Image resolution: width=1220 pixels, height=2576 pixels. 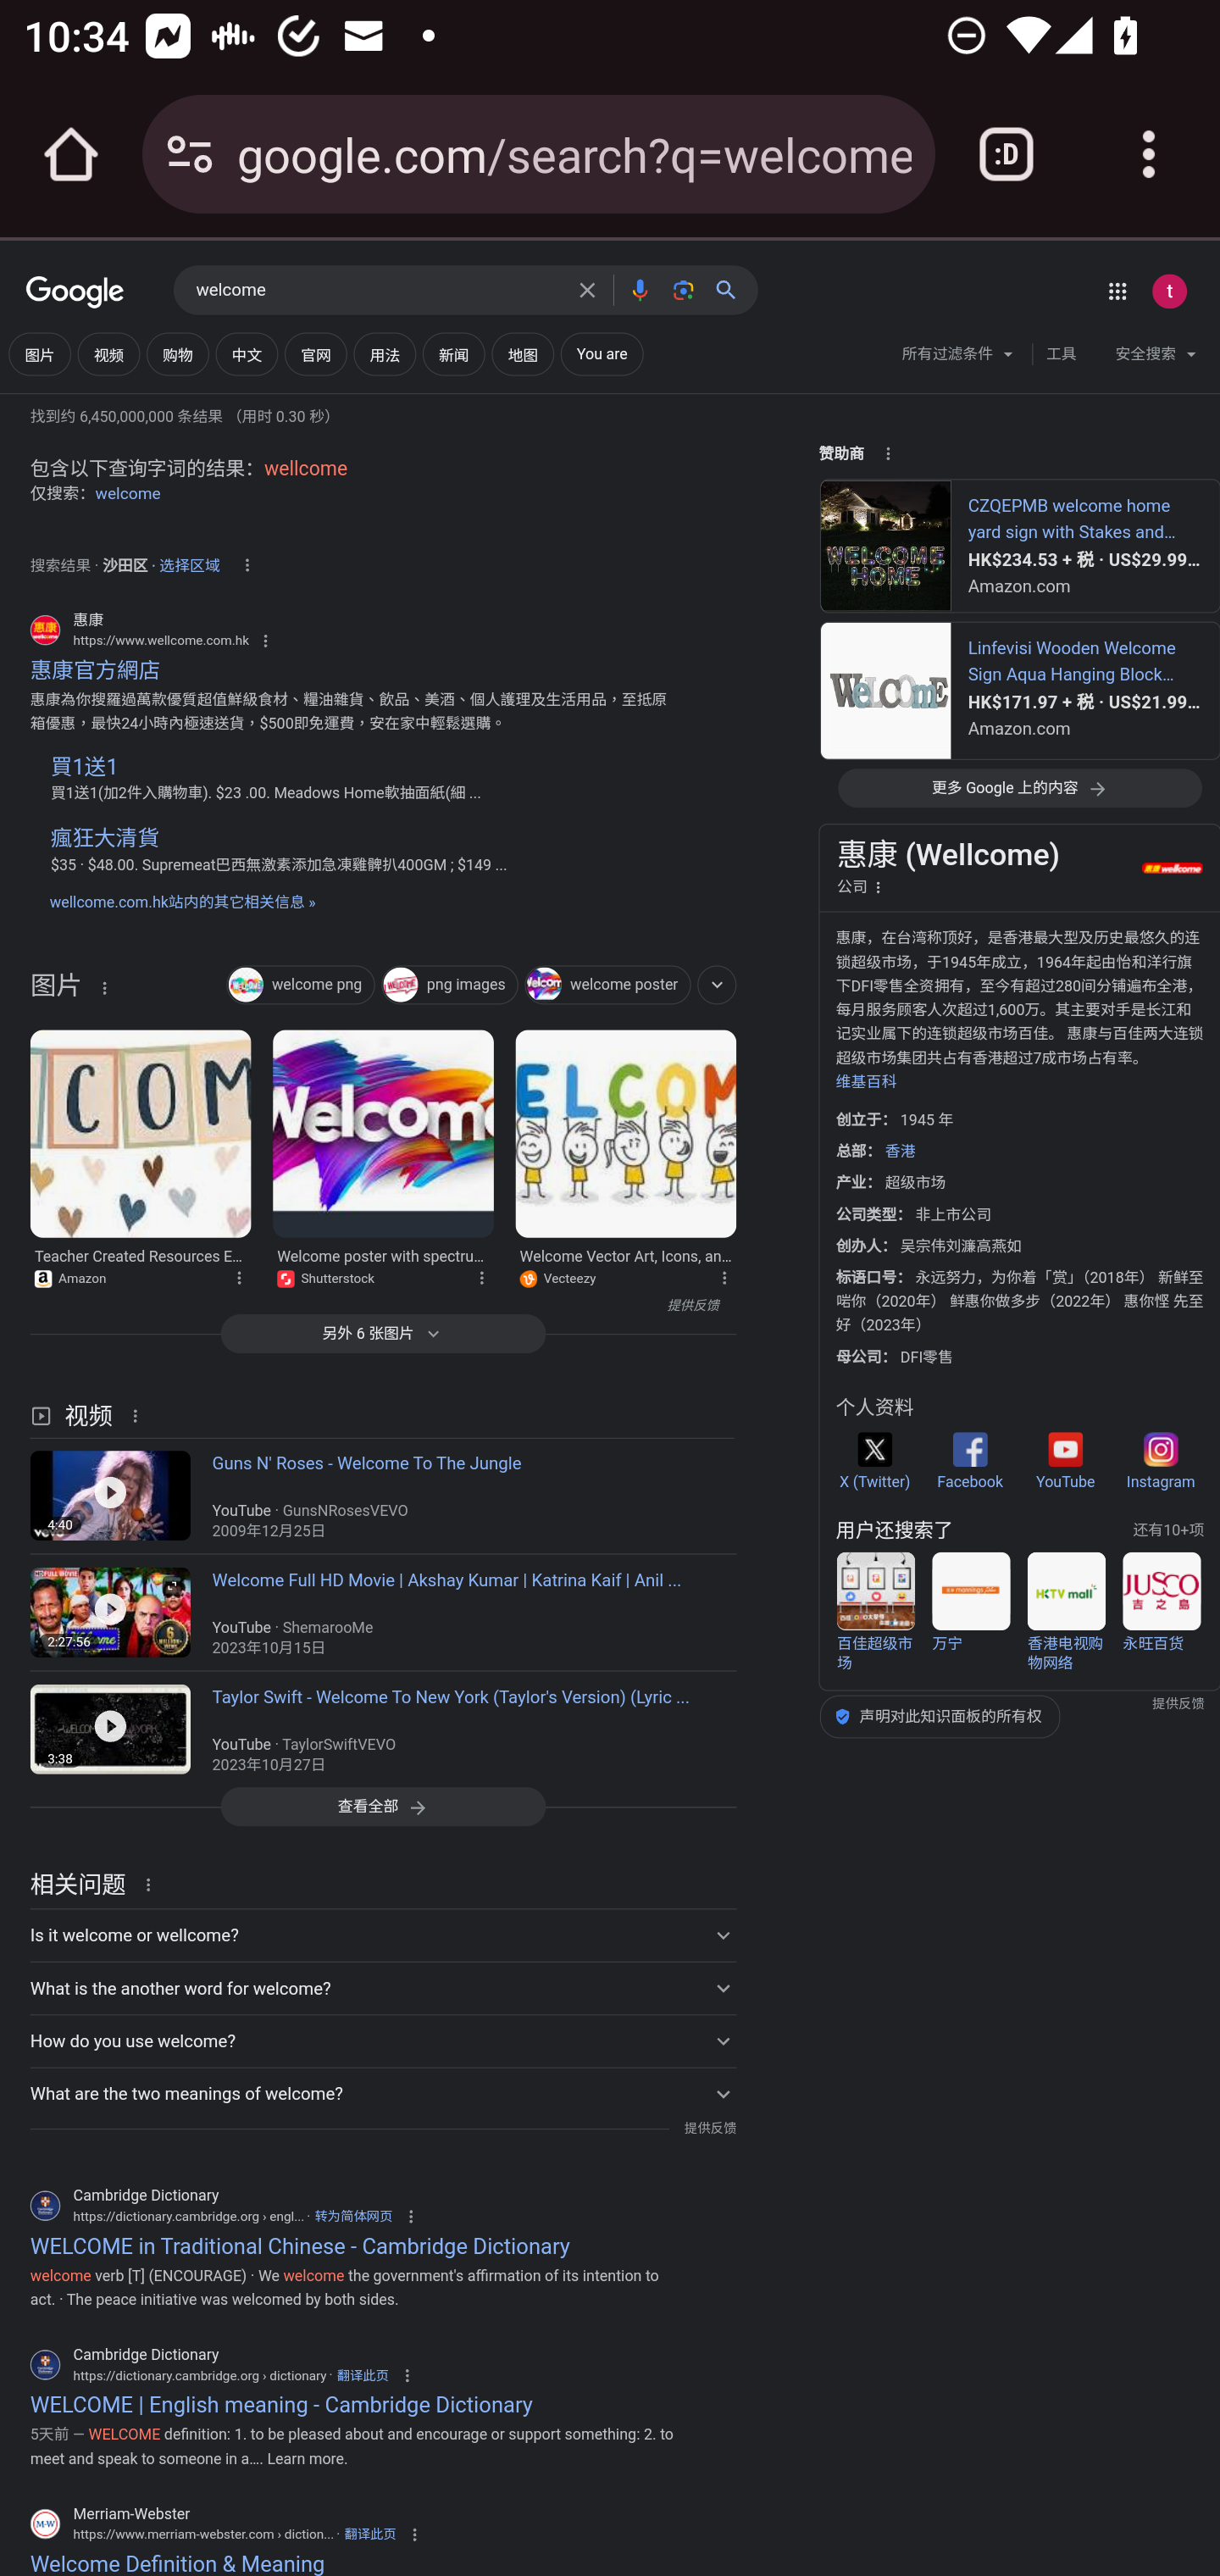 What do you see at coordinates (382, 2094) in the screenshot?
I see `What are the two meanings of welcome?` at bounding box center [382, 2094].